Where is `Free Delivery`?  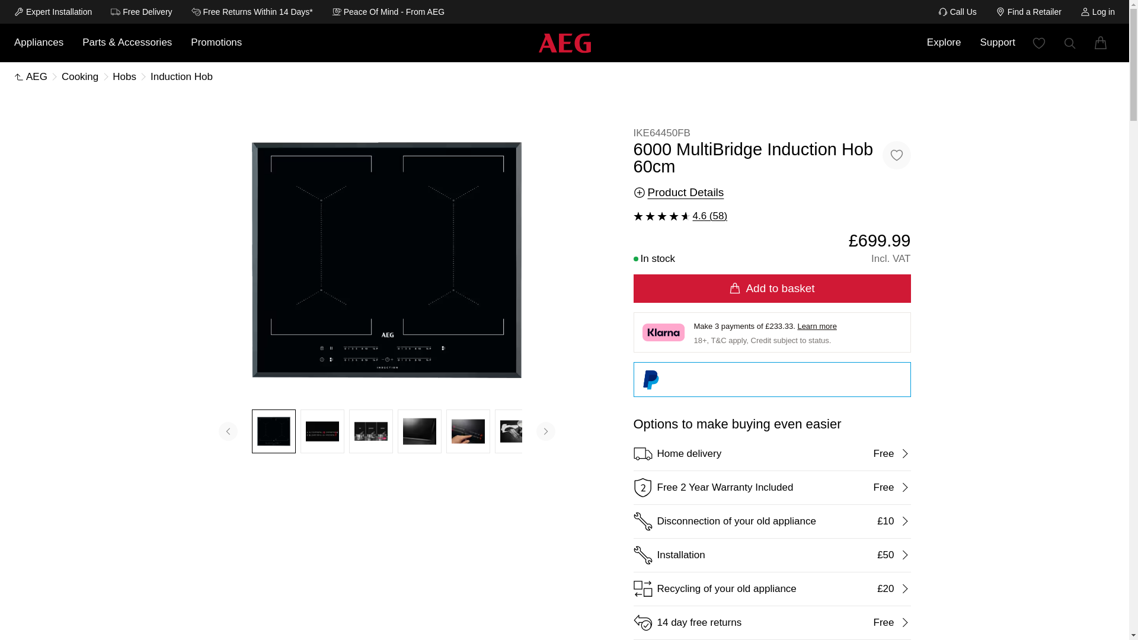 Free Delivery is located at coordinates (141, 12).